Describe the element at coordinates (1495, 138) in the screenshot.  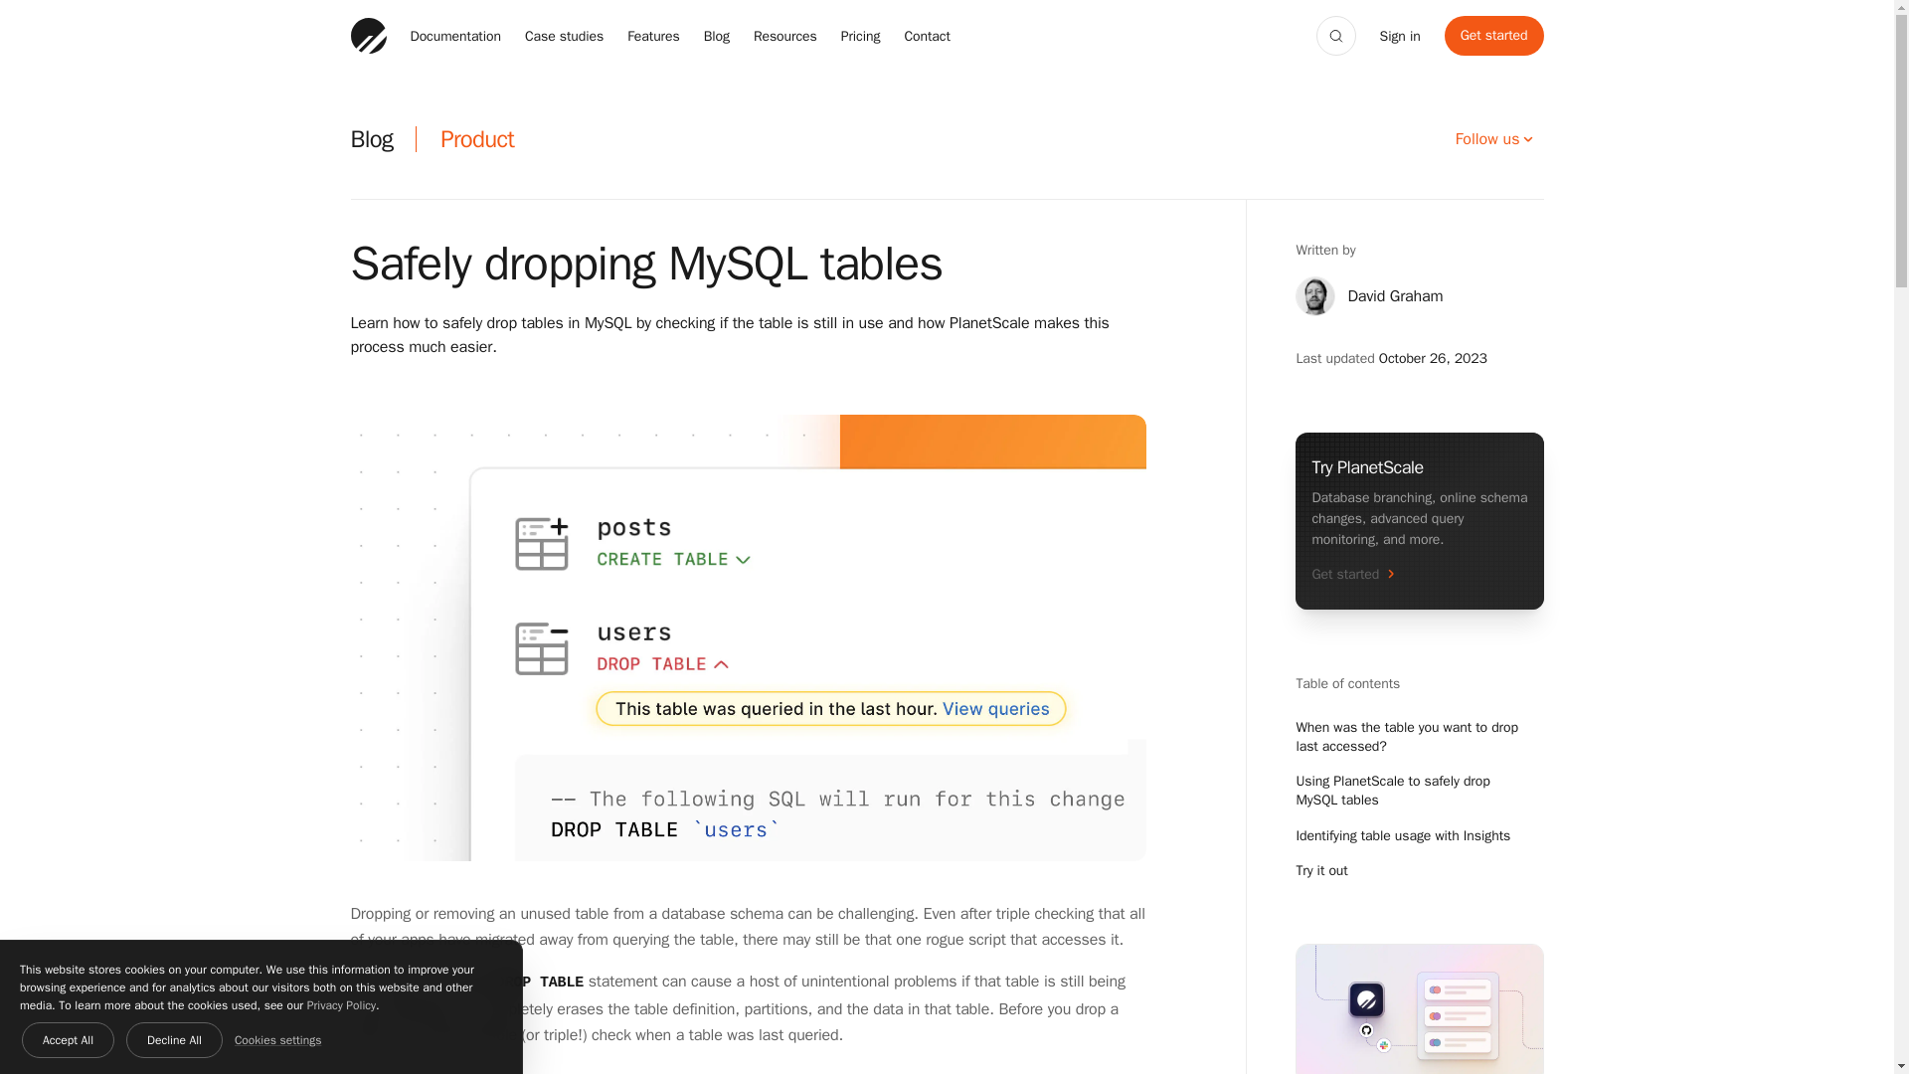
I see `Follow us` at that location.